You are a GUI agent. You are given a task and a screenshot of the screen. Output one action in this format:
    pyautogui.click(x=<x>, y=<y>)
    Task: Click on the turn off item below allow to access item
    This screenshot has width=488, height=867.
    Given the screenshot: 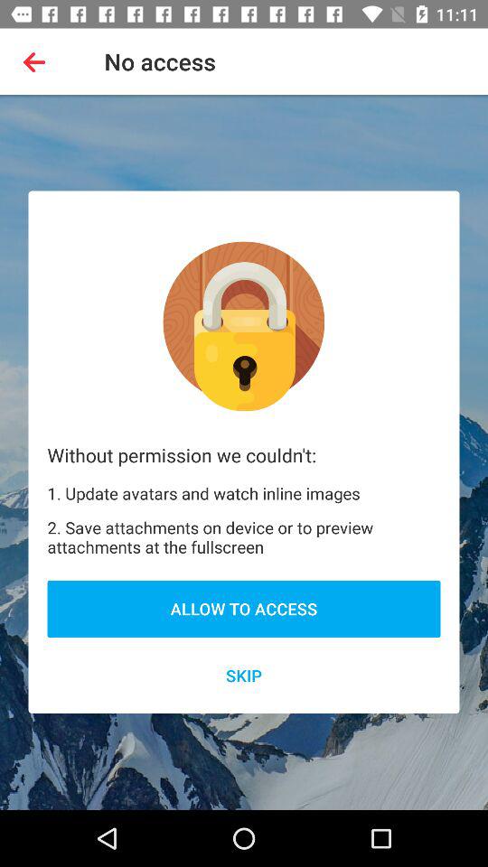 What is the action you would take?
    pyautogui.click(x=244, y=676)
    